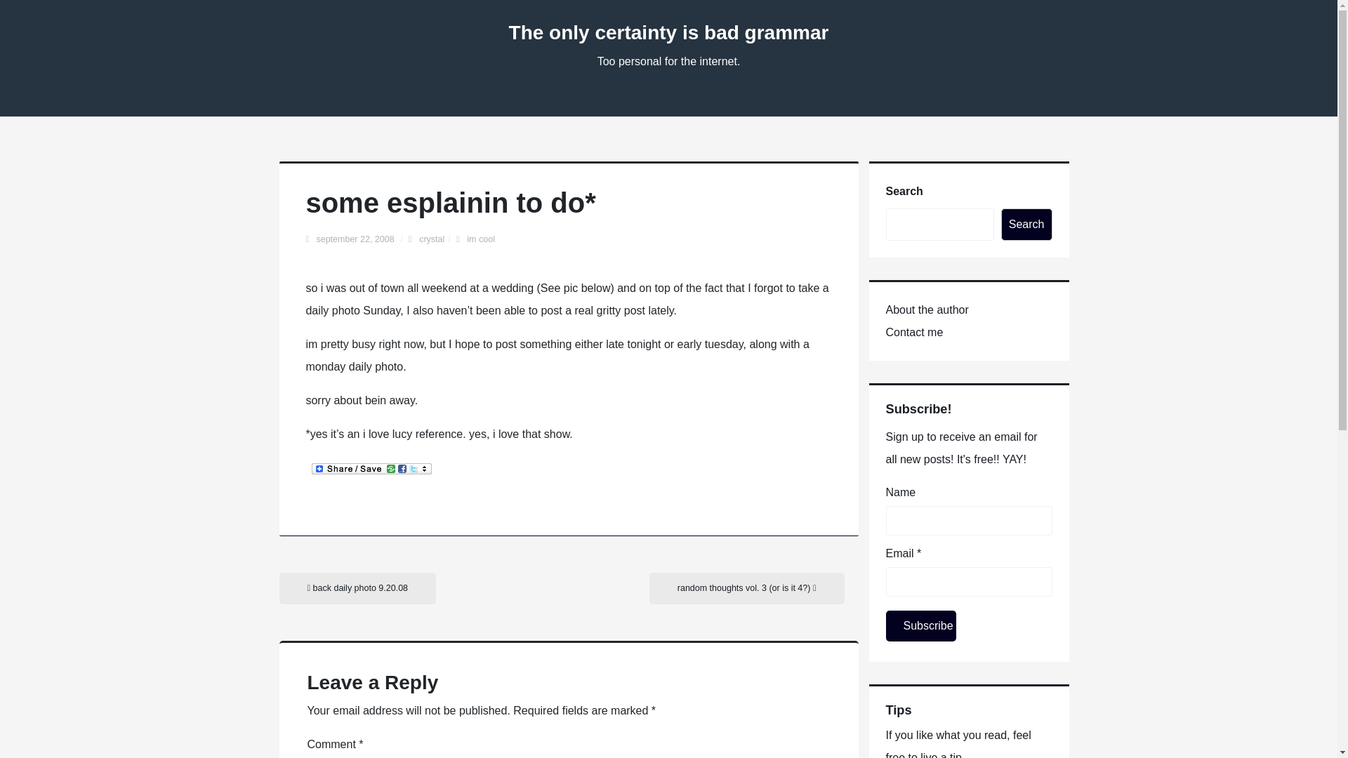 The image size is (1348, 758). What do you see at coordinates (920, 626) in the screenshot?
I see `Subscribe` at bounding box center [920, 626].